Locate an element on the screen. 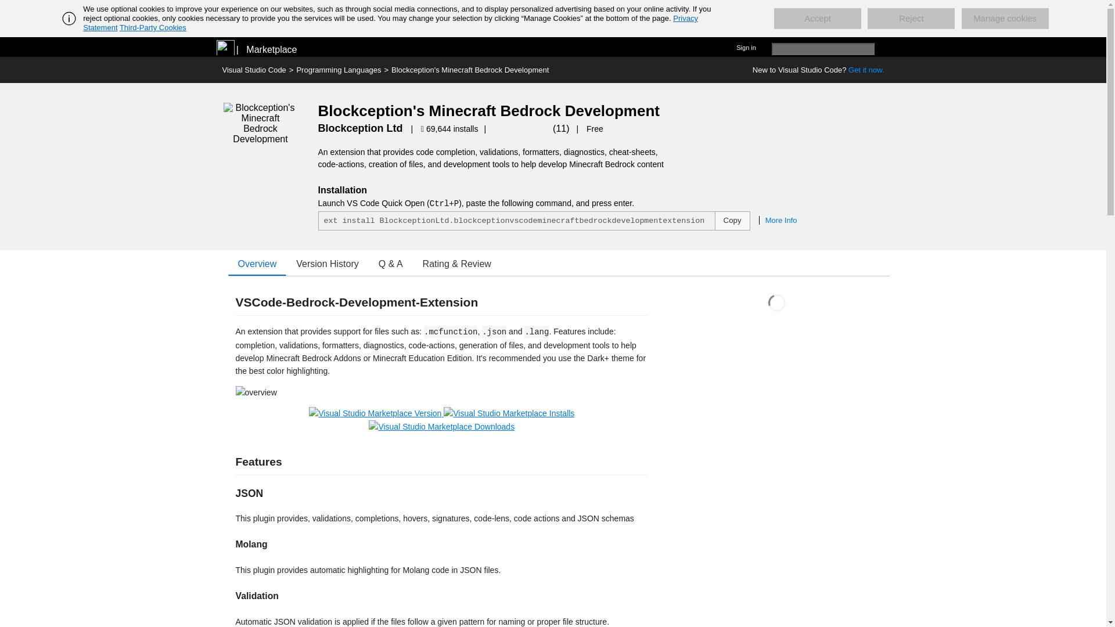  Copy is located at coordinates (732, 221).